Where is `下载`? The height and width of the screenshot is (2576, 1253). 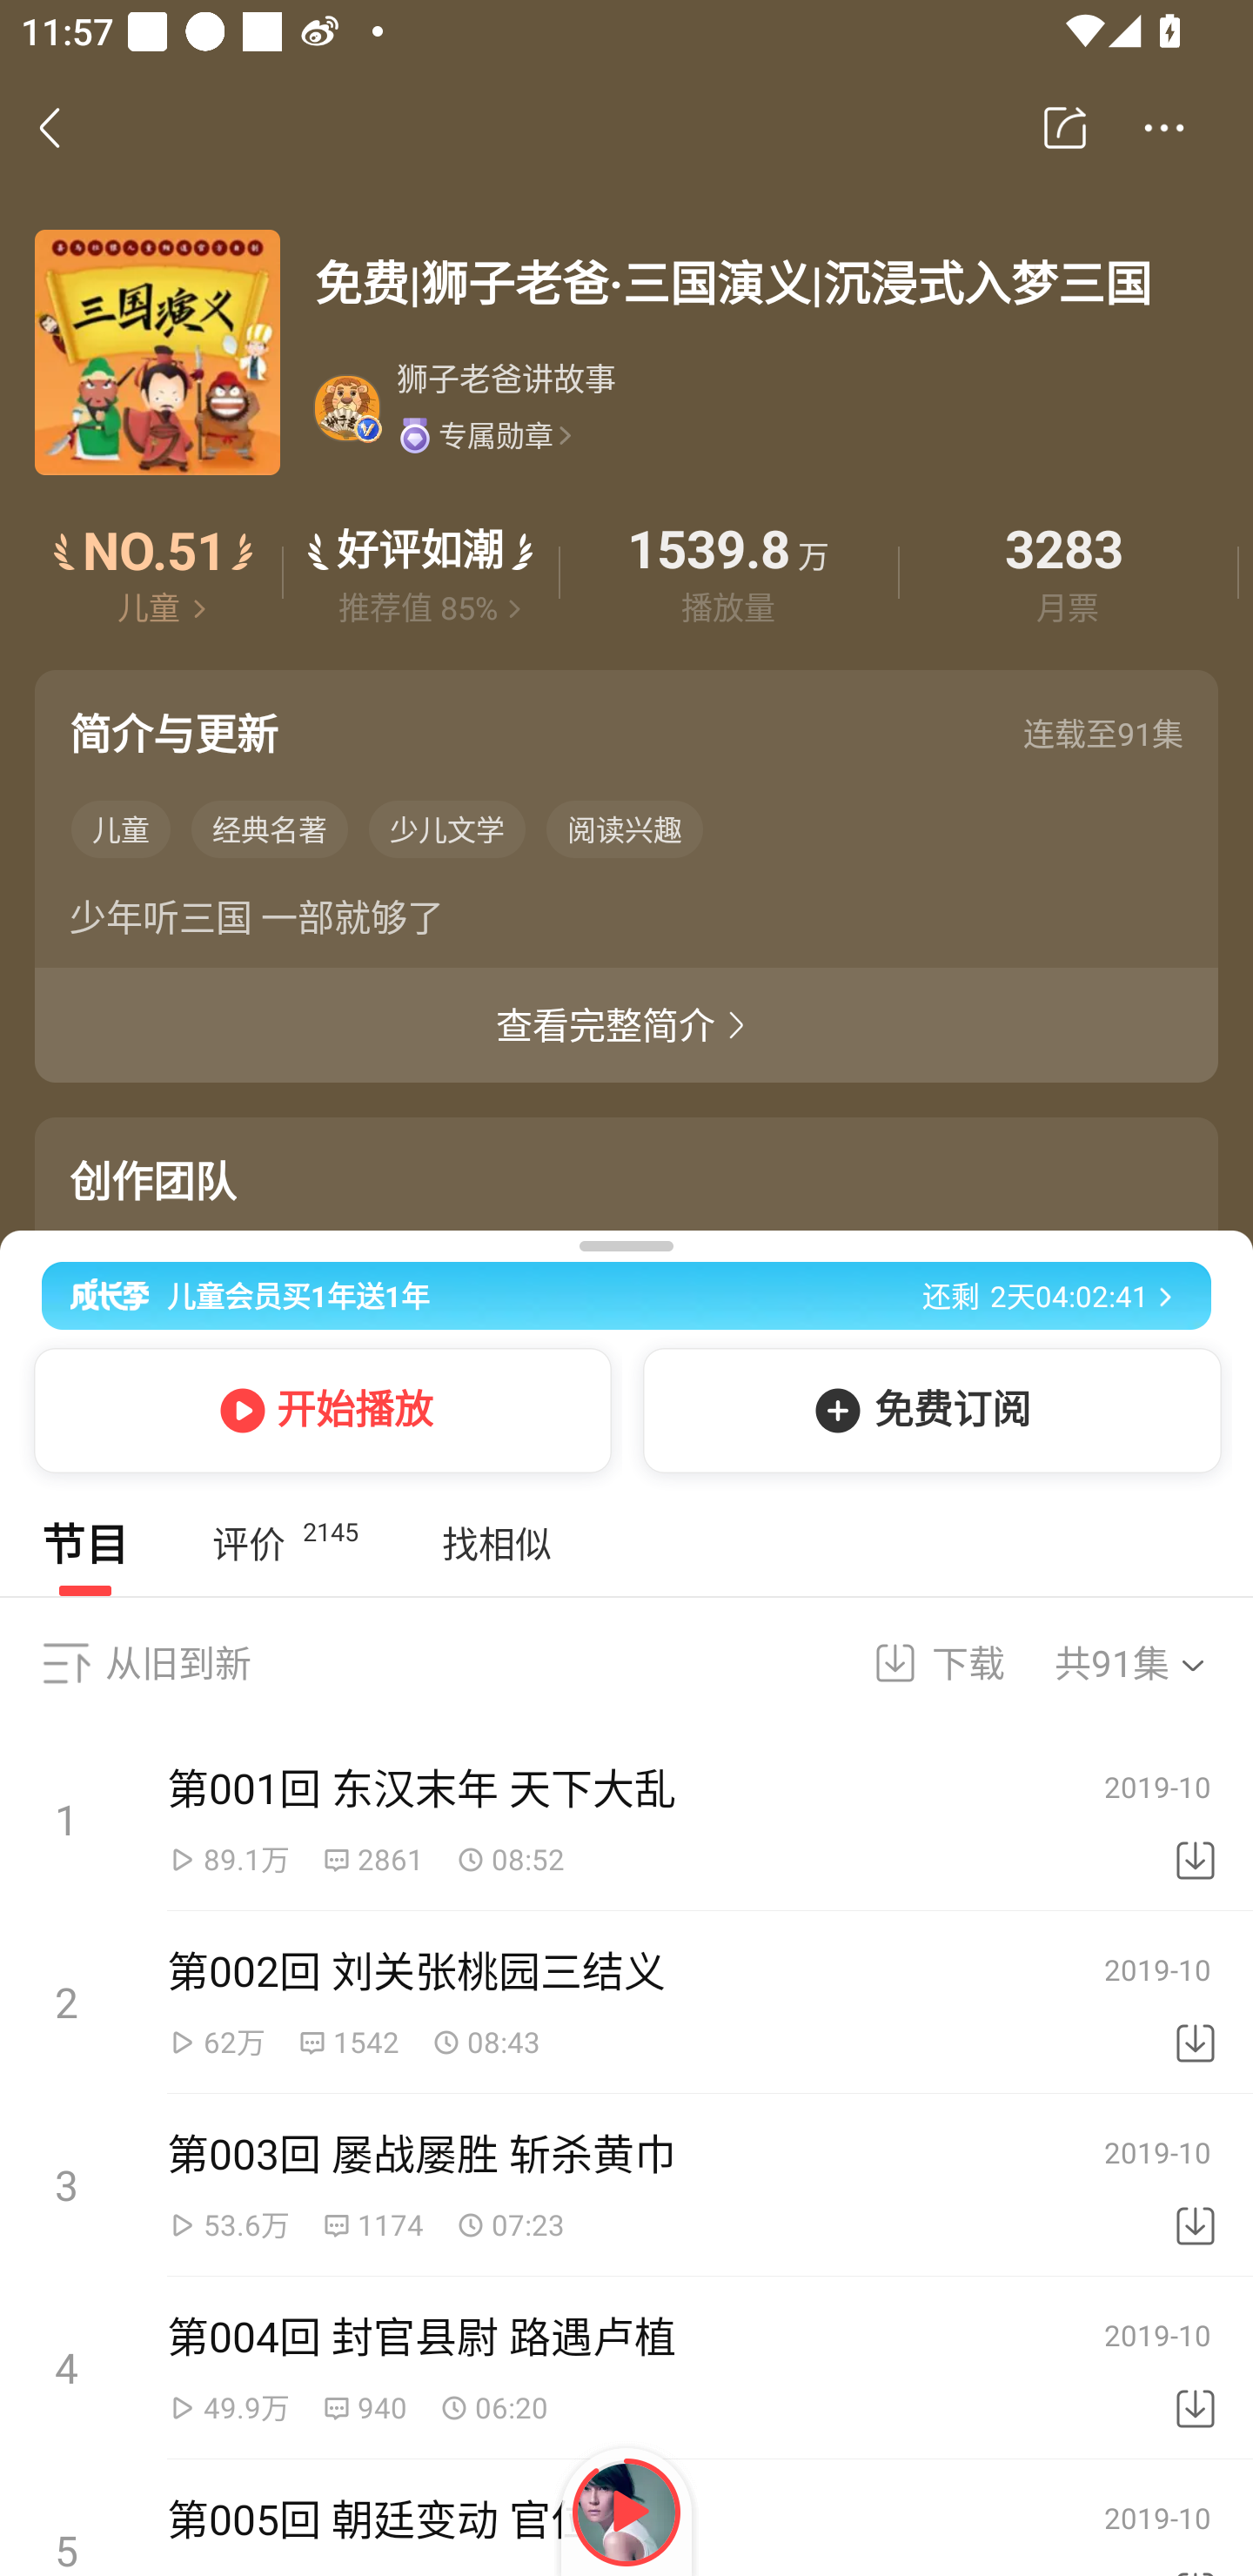 下载 is located at coordinates (1196, 2185).